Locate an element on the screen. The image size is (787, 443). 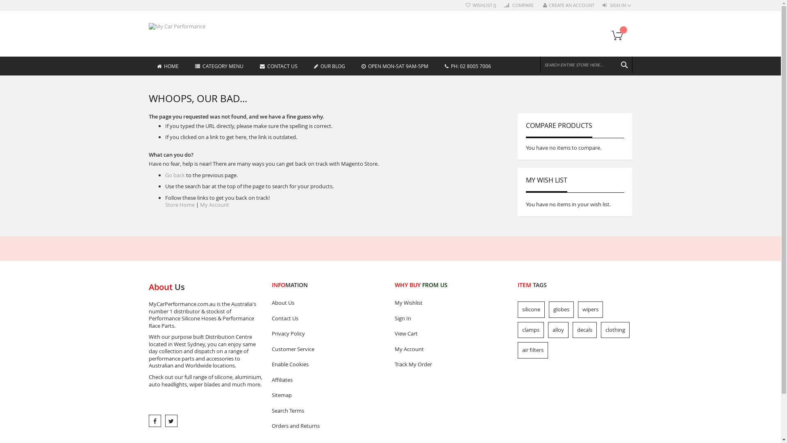
About Us is located at coordinates (329, 303).